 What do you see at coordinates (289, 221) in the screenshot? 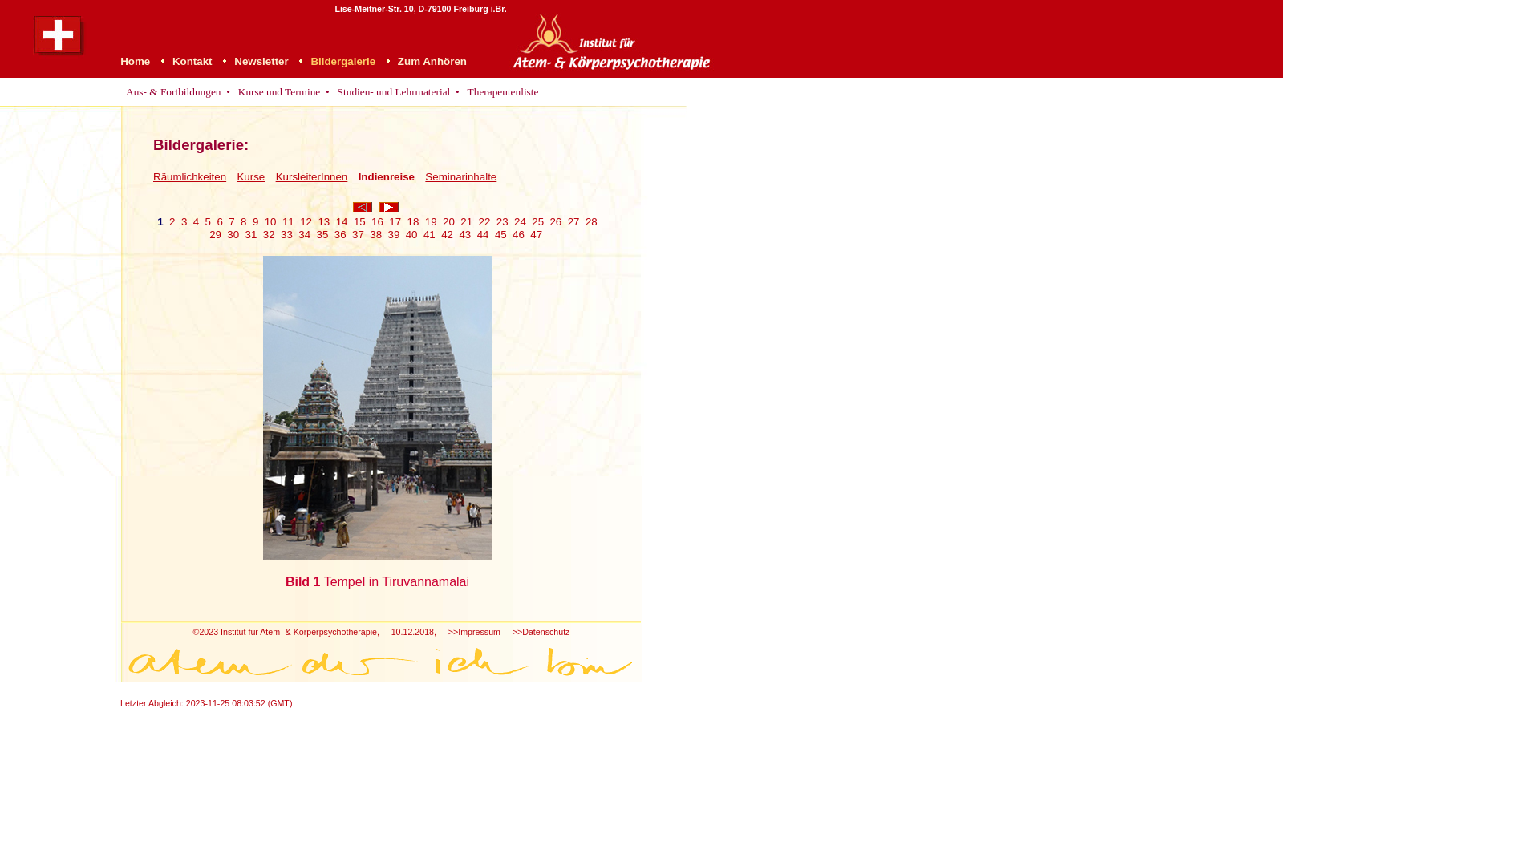
I see `11` at bounding box center [289, 221].